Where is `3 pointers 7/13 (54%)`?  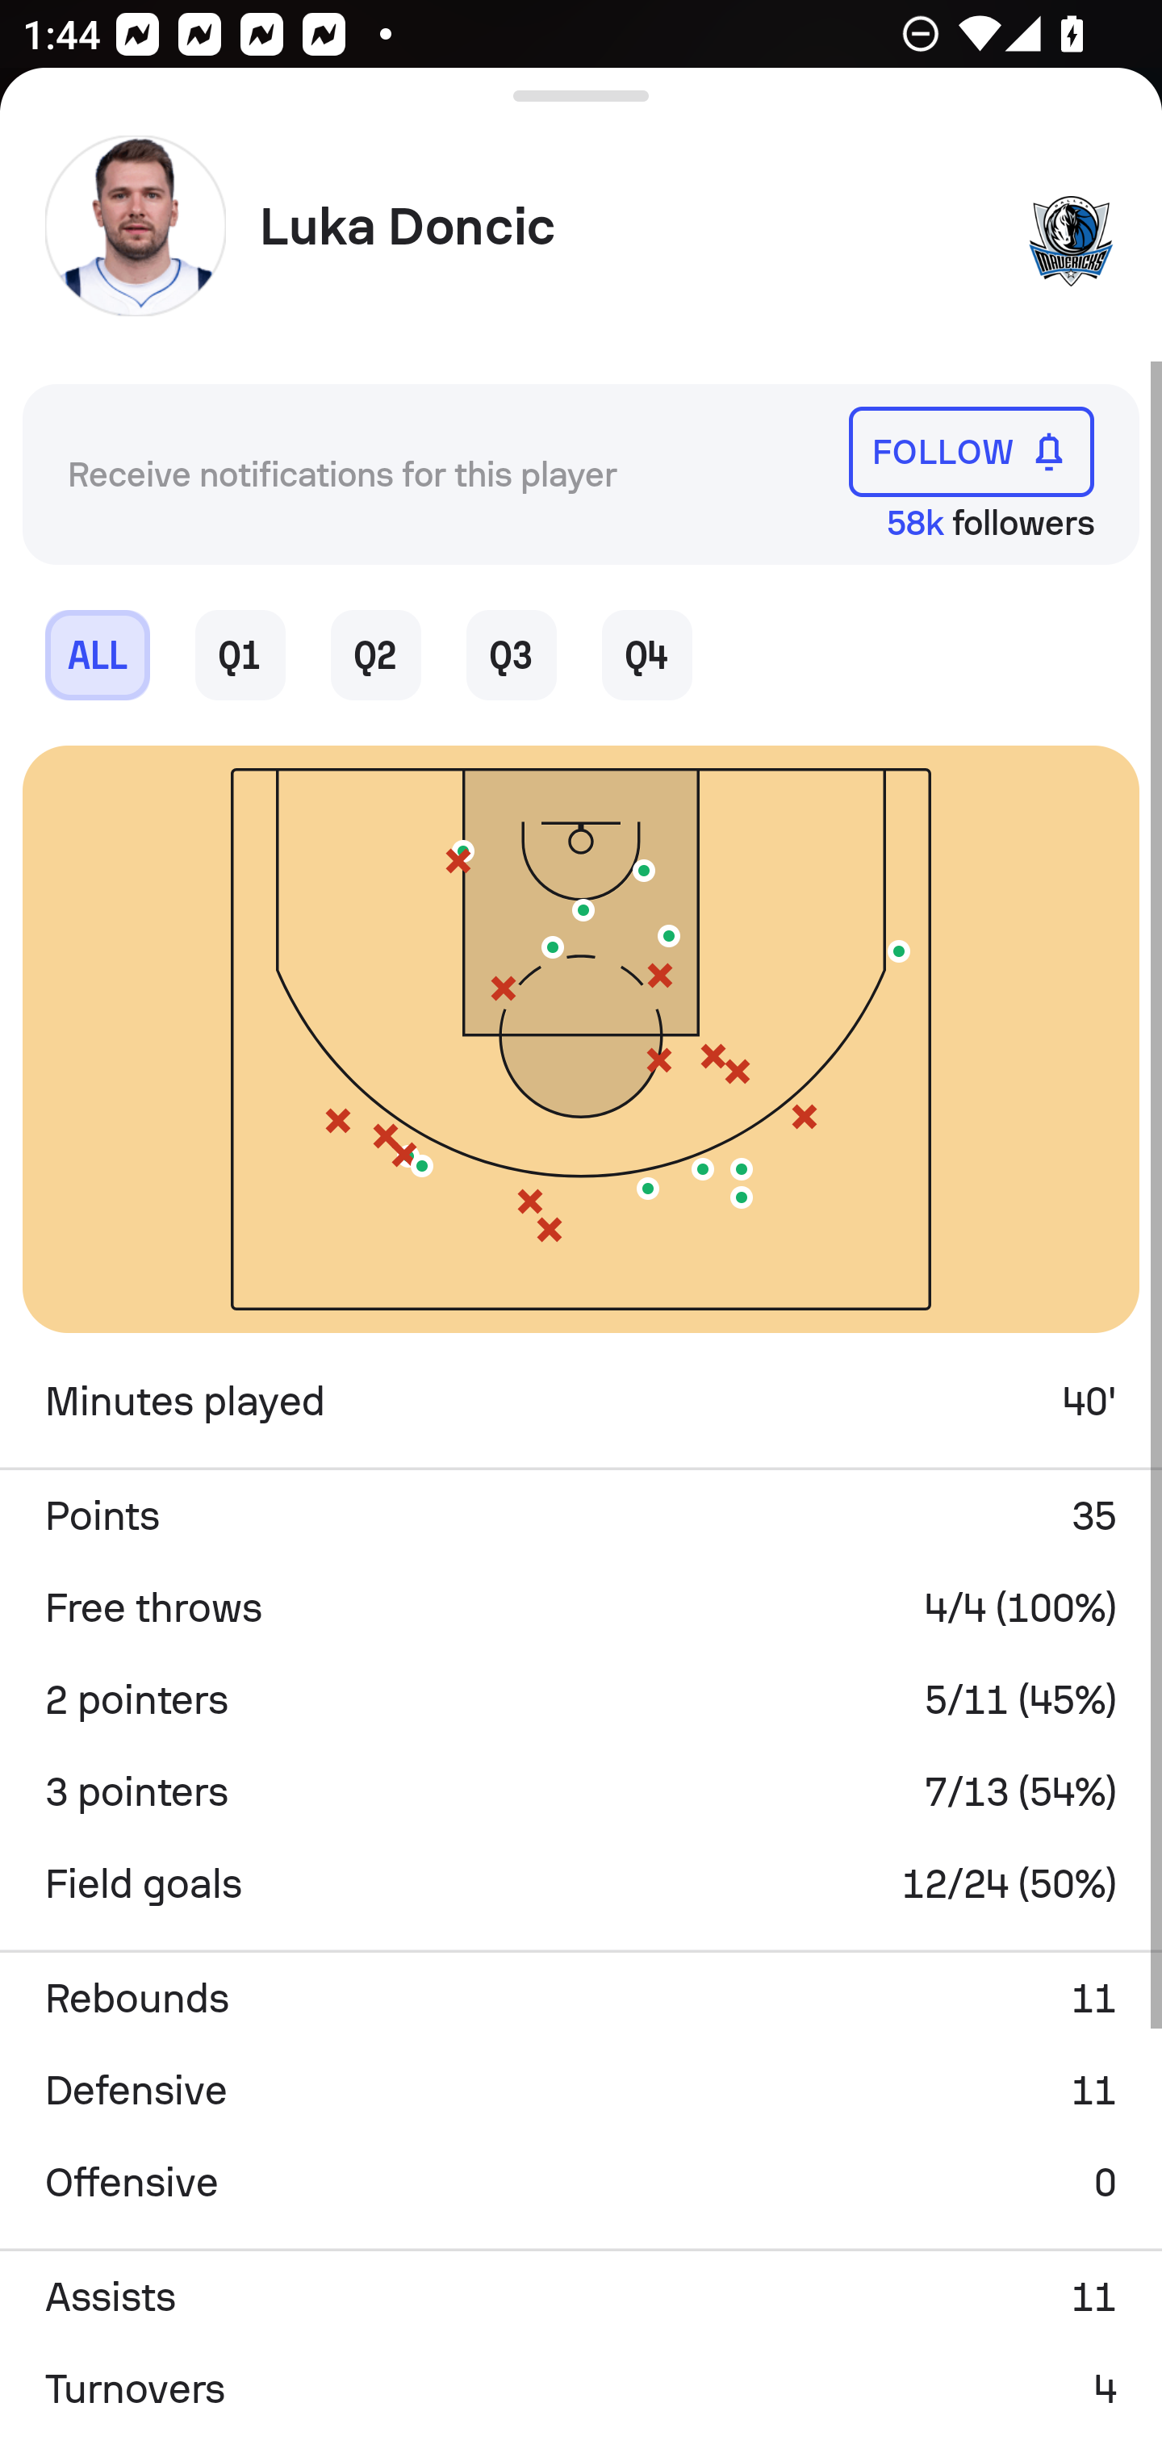 3 pointers 7/13 (54%) is located at coordinates (581, 1791).